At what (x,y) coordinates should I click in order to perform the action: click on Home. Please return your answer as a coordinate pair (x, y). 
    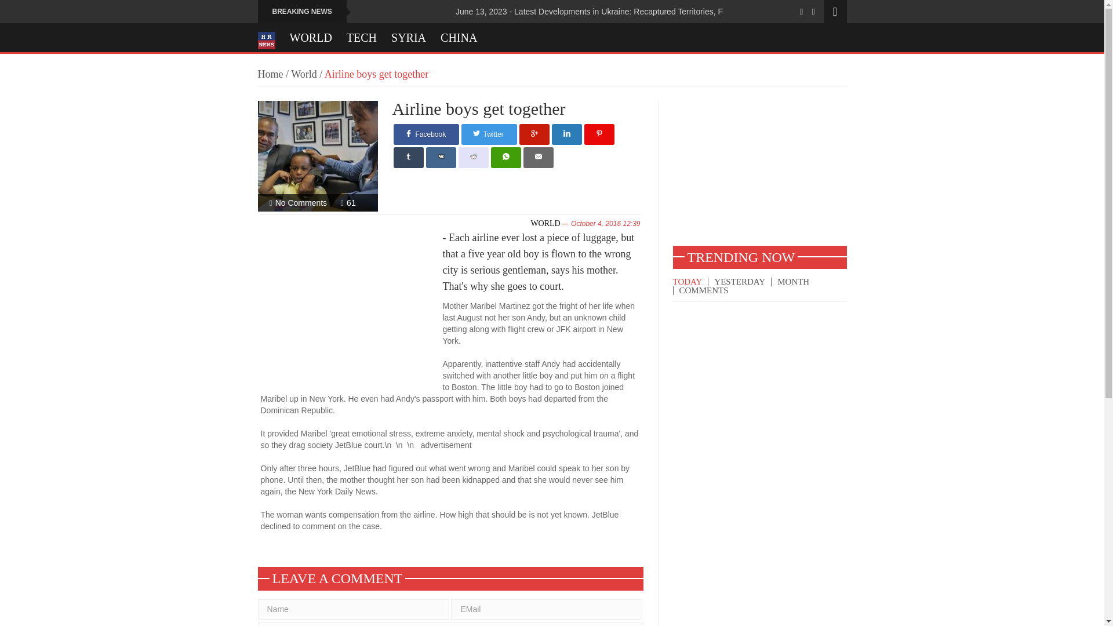
    Looking at the image, I should click on (270, 74).